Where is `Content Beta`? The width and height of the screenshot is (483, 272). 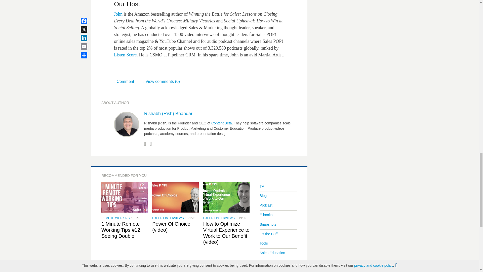
Content Beta is located at coordinates (221, 123).